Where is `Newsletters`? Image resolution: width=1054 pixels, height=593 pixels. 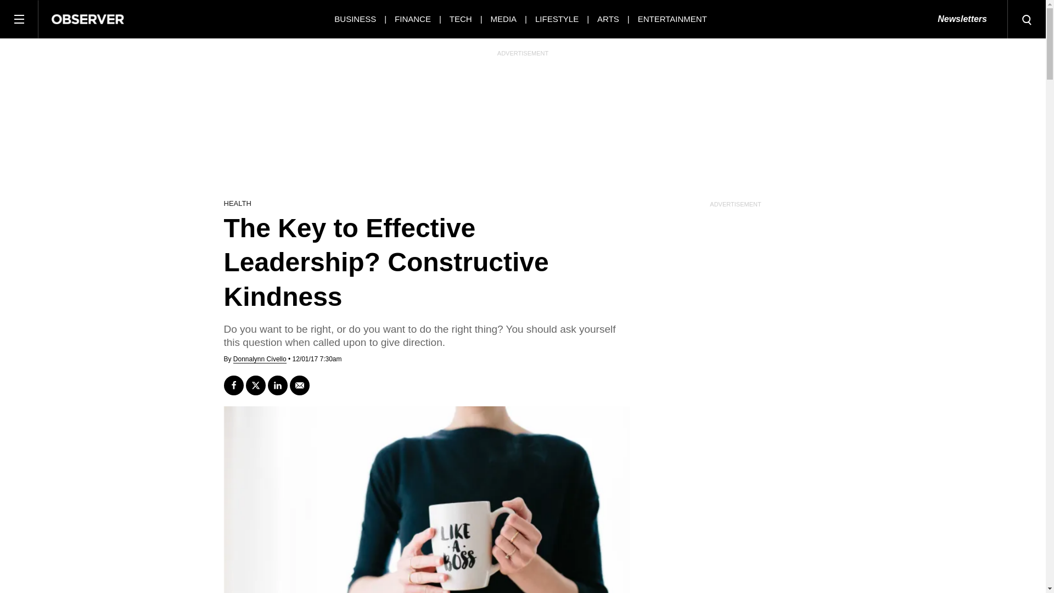 Newsletters is located at coordinates (962, 19).